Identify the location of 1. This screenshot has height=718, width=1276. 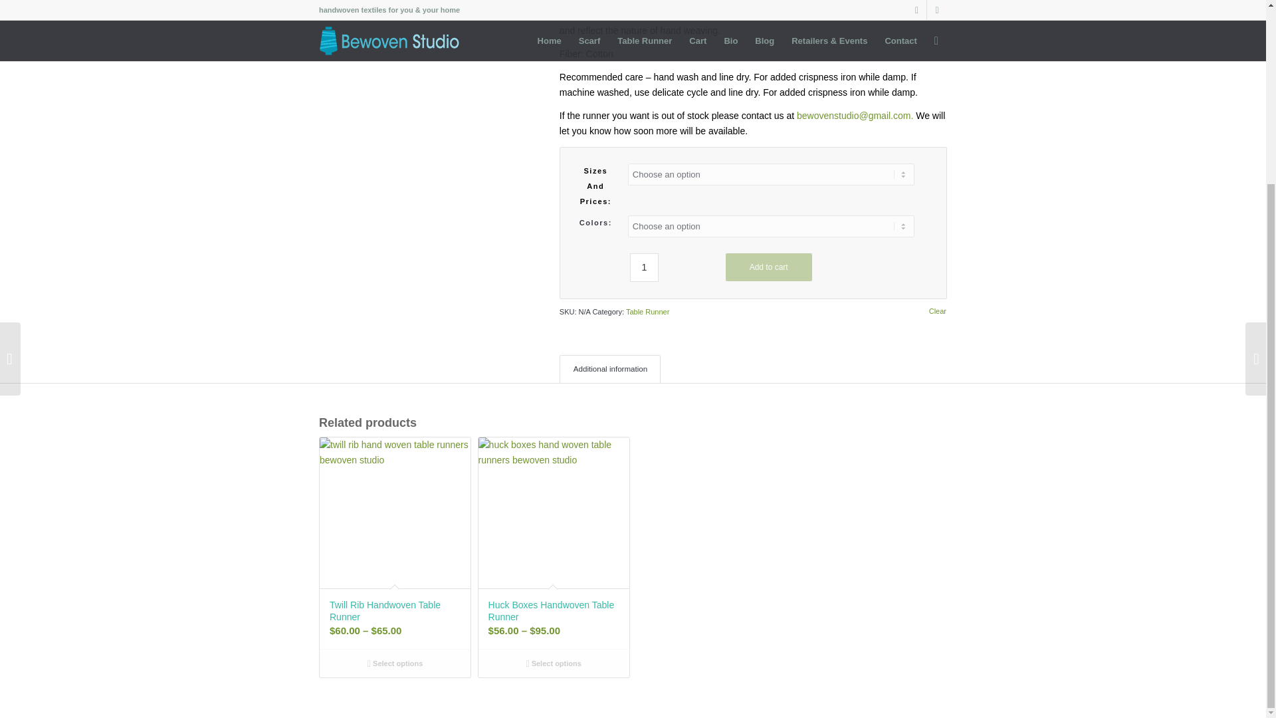
(644, 267).